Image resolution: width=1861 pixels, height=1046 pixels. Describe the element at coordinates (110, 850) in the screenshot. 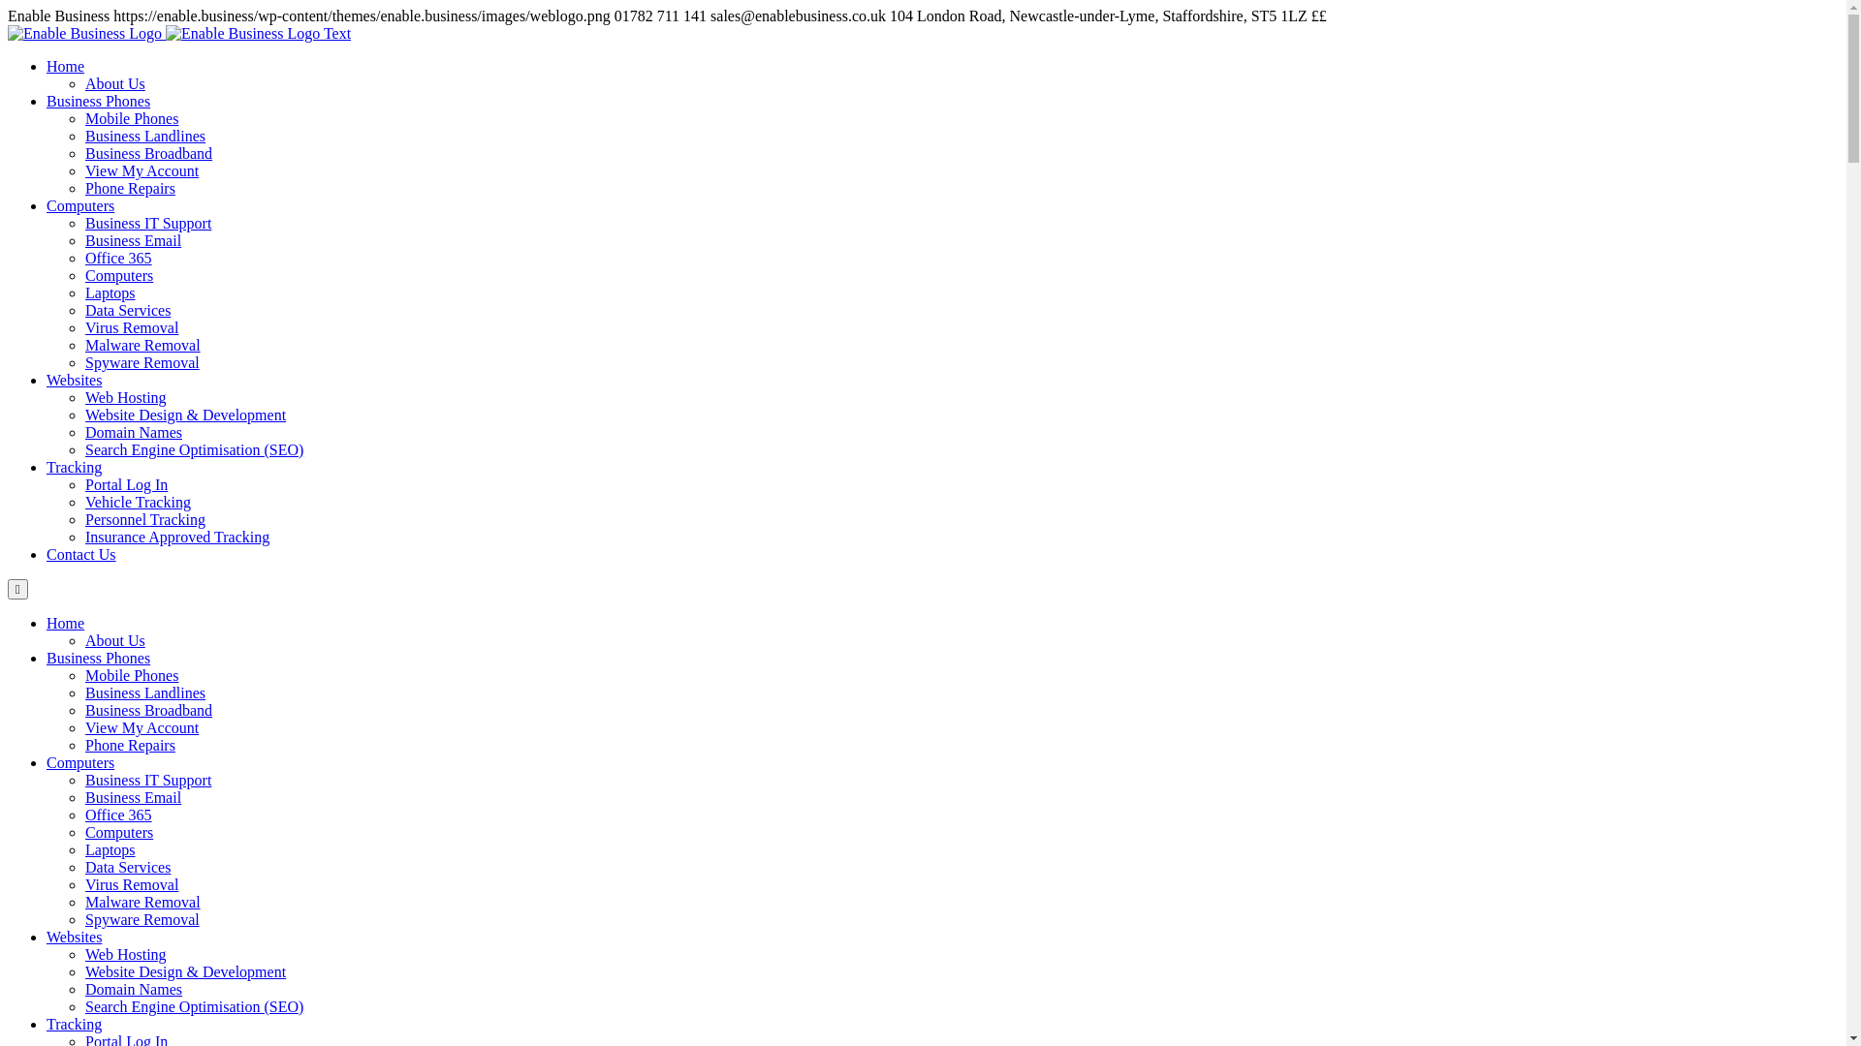

I see `Laptops` at that location.